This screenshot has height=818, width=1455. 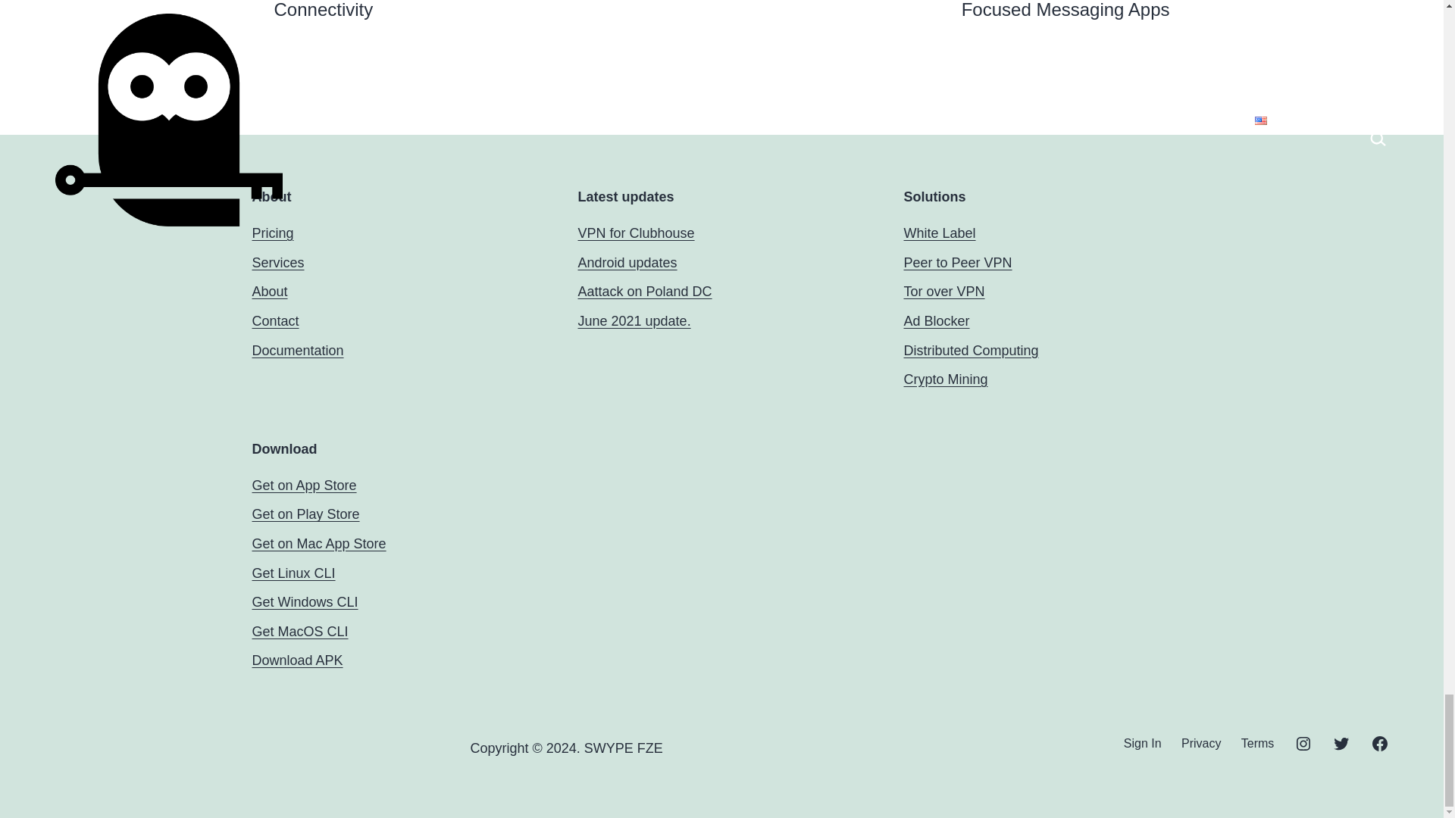 What do you see at coordinates (971, 350) in the screenshot?
I see `Distributed Computing` at bounding box center [971, 350].